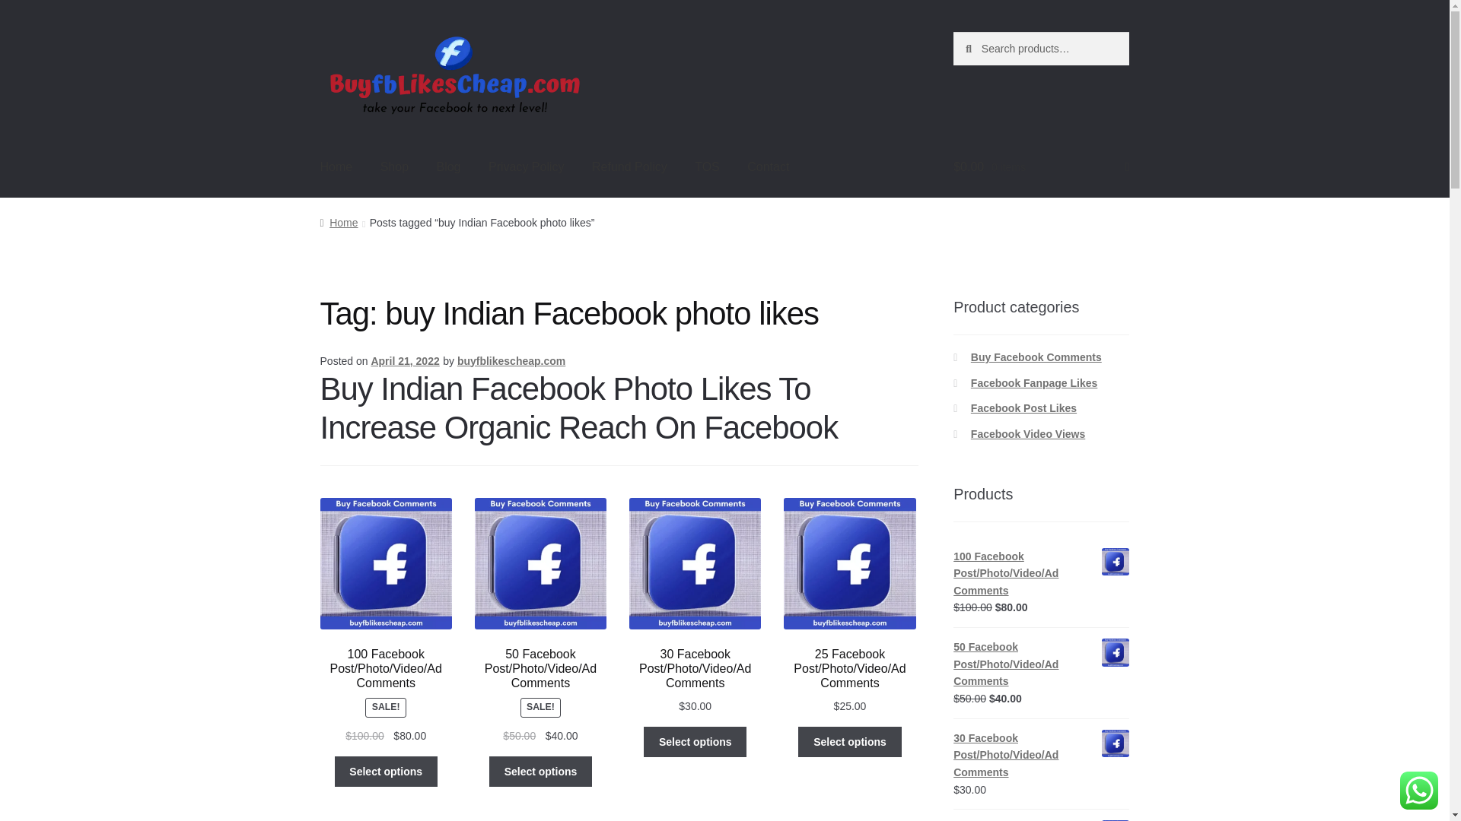 This screenshot has height=821, width=1461. What do you see at coordinates (540, 771) in the screenshot?
I see `Select options` at bounding box center [540, 771].